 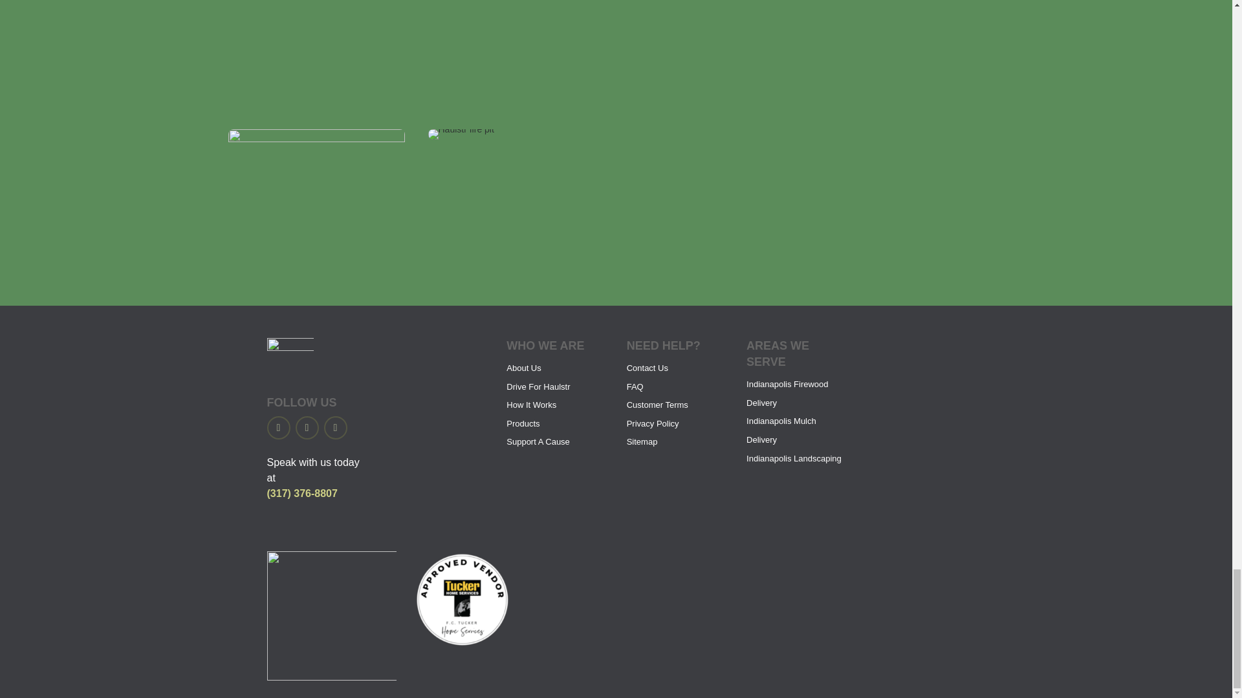 I want to click on Follow on Instagram, so click(x=307, y=428).